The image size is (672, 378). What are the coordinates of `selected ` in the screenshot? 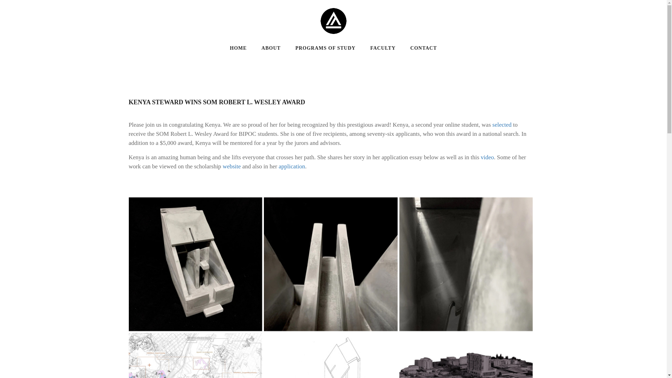 It's located at (503, 125).